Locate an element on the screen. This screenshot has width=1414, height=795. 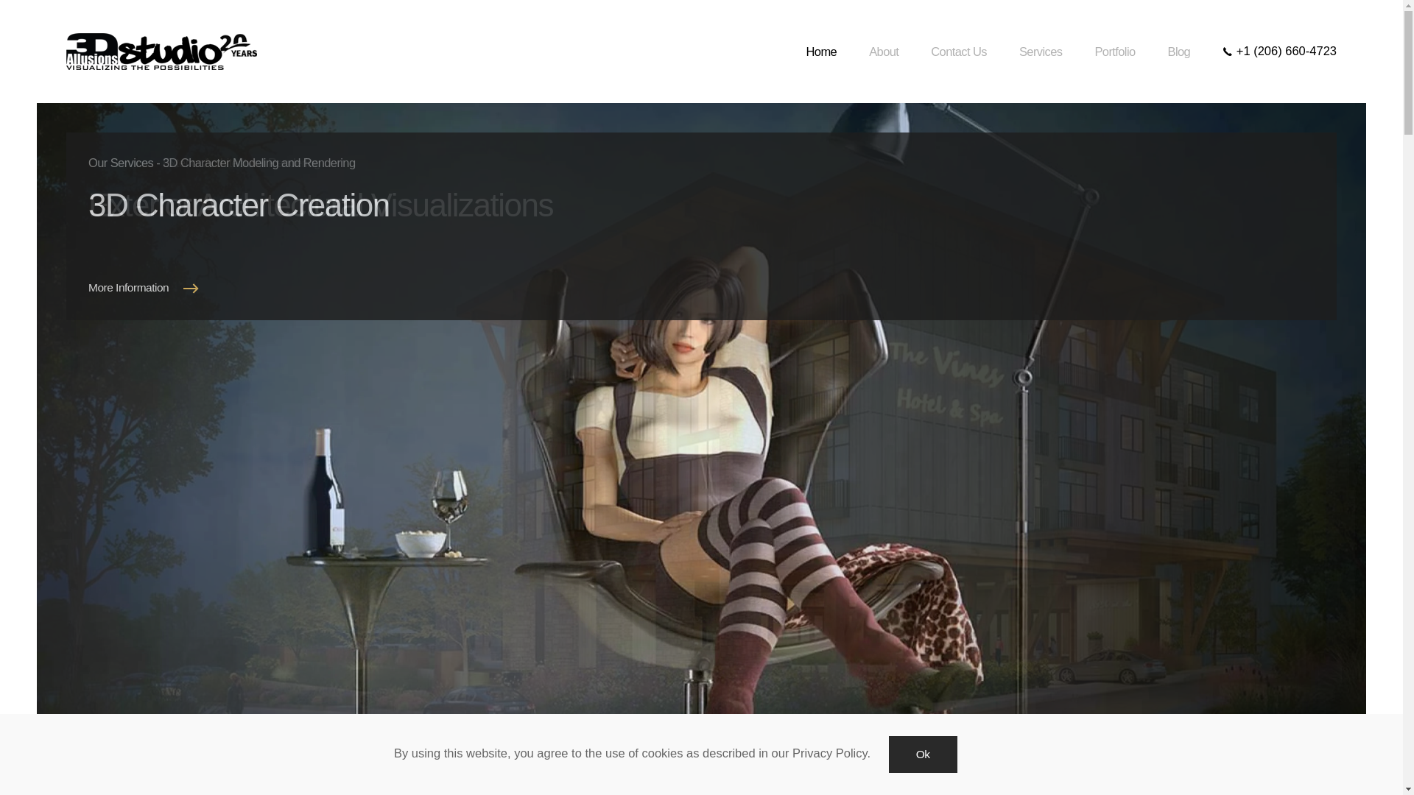
Contact Us is located at coordinates (959, 52).